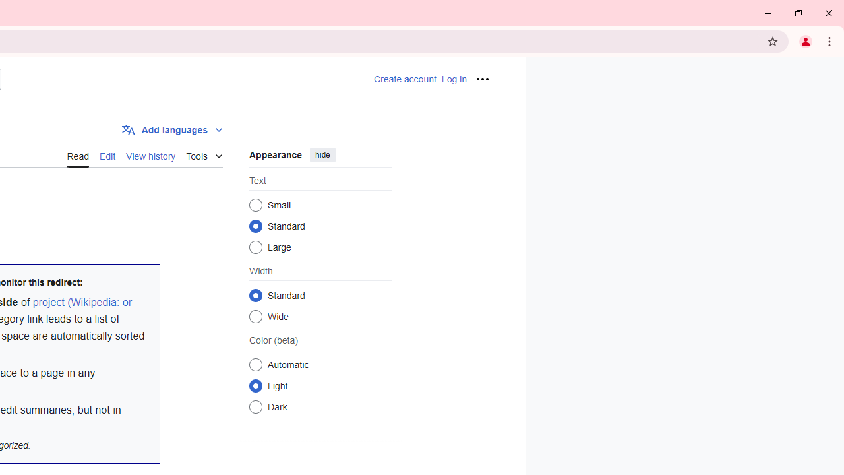 The height and width of the screenshot is (475, 844). What do you see at coordinates (256, 364) in the screenshot?
I see `Automatic` at bounding box center [256, 364].